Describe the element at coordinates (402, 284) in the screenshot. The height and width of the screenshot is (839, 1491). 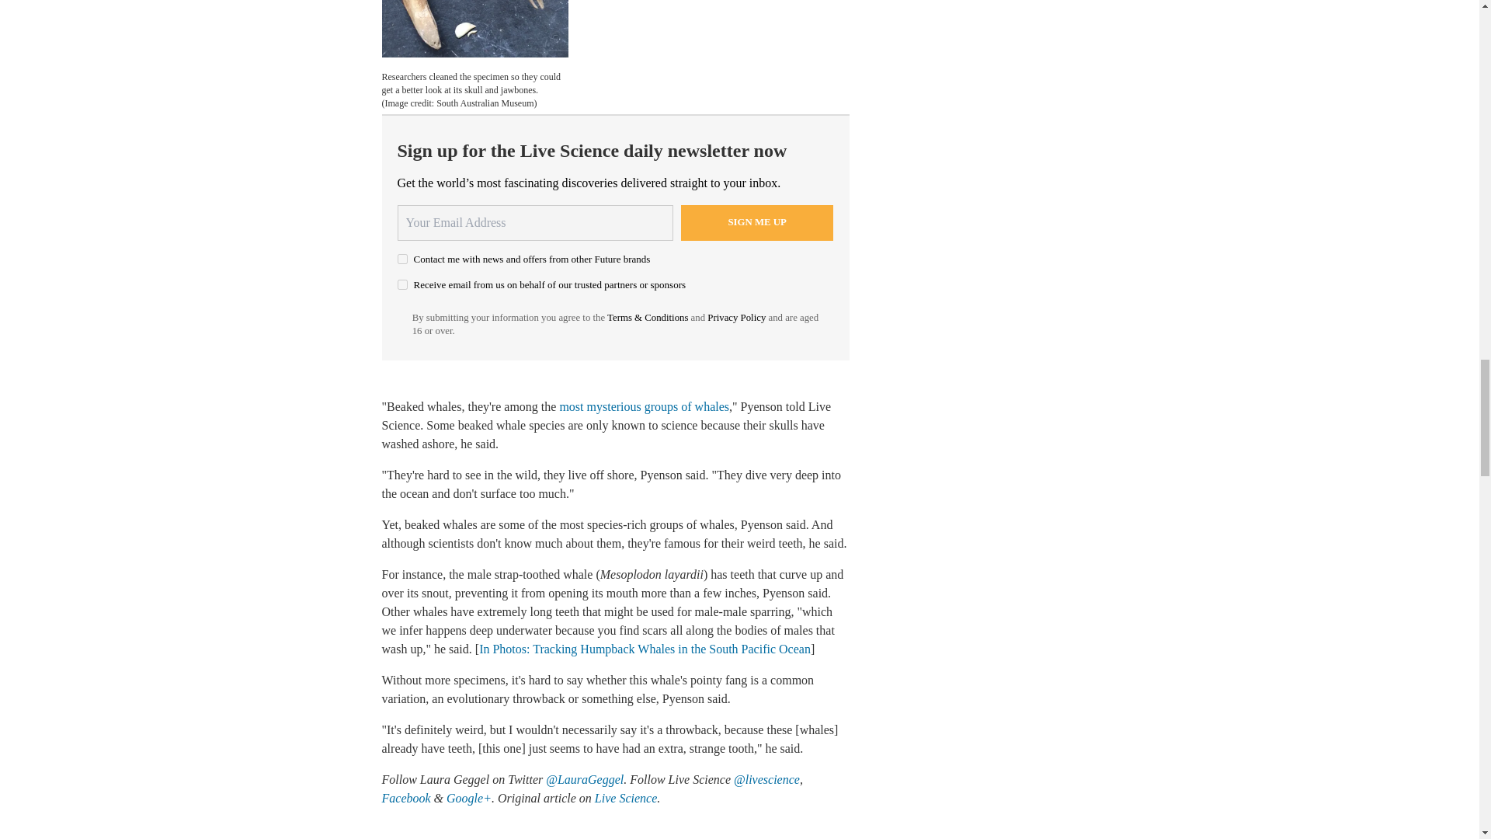
I see `on` at that location.